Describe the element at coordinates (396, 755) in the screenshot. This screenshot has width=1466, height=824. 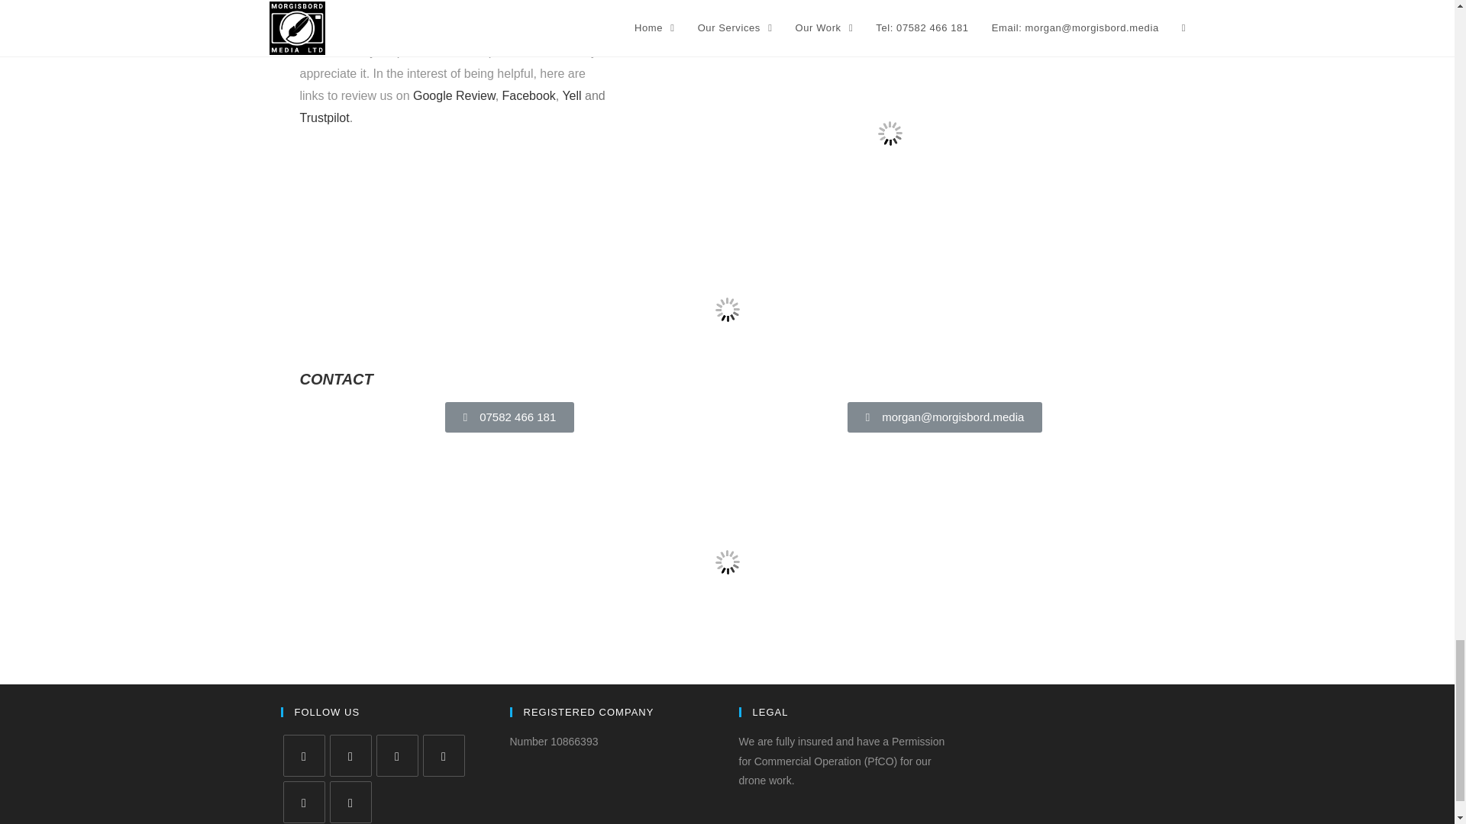
I see `Instagram` at that location.